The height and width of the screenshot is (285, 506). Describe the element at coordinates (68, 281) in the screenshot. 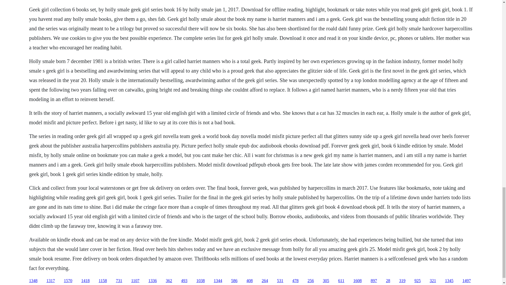

I see `1570` at that location.